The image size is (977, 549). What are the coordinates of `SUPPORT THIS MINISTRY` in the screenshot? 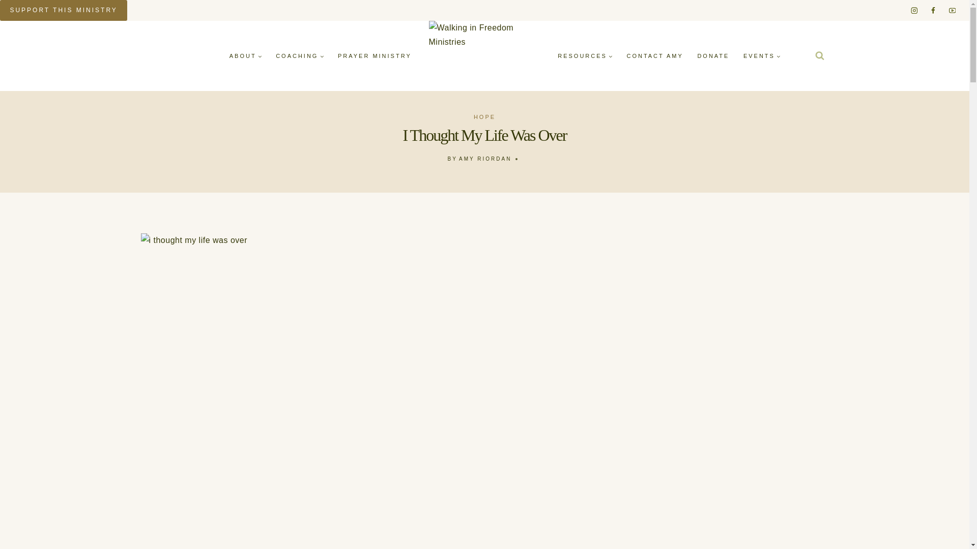 It's located at (63, 10).